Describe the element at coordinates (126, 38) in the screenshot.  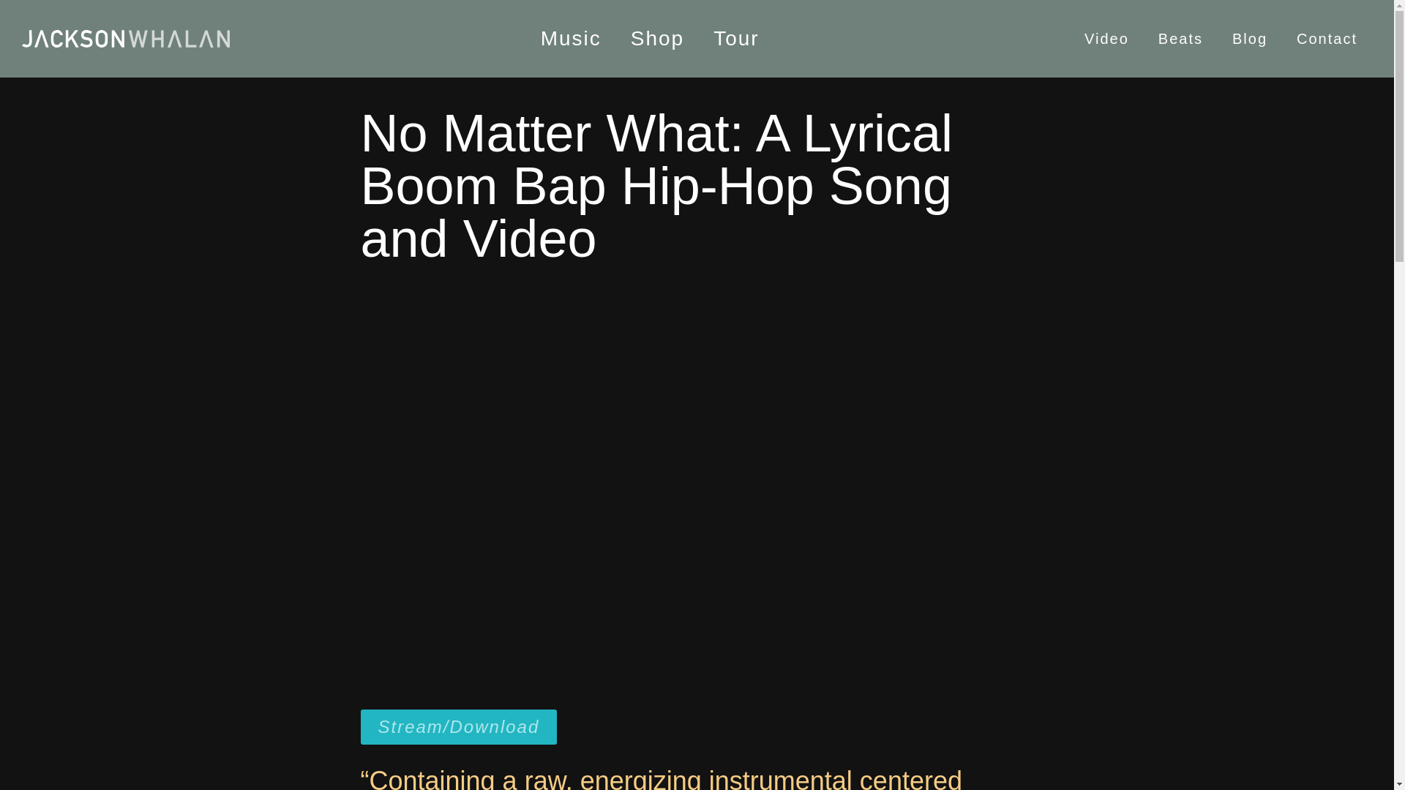
I see `Jackson-Whalan-logo-horizontal` at that location.